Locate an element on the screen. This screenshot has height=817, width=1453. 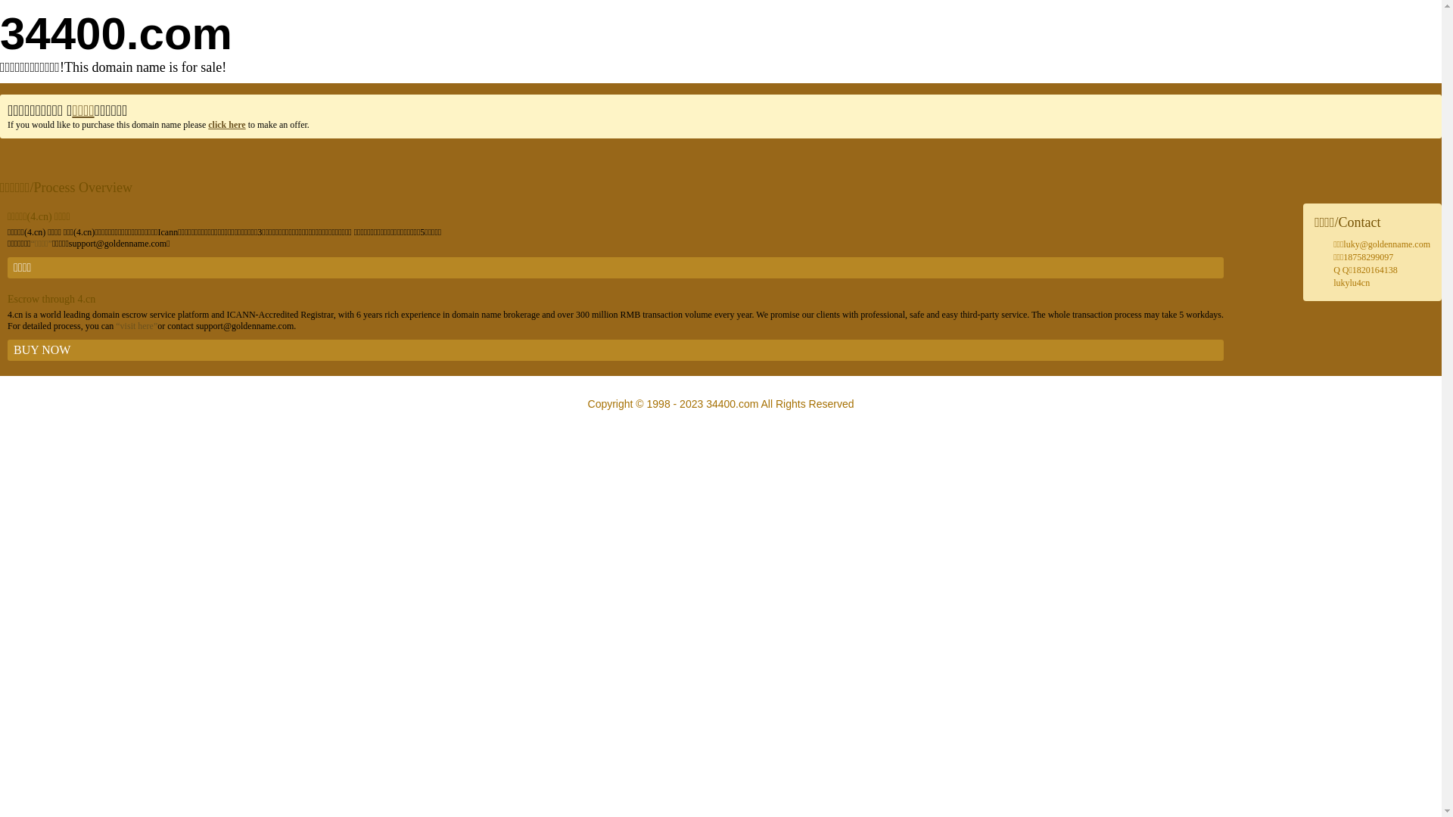
BUY NOW is located at coordinates (616, 350).